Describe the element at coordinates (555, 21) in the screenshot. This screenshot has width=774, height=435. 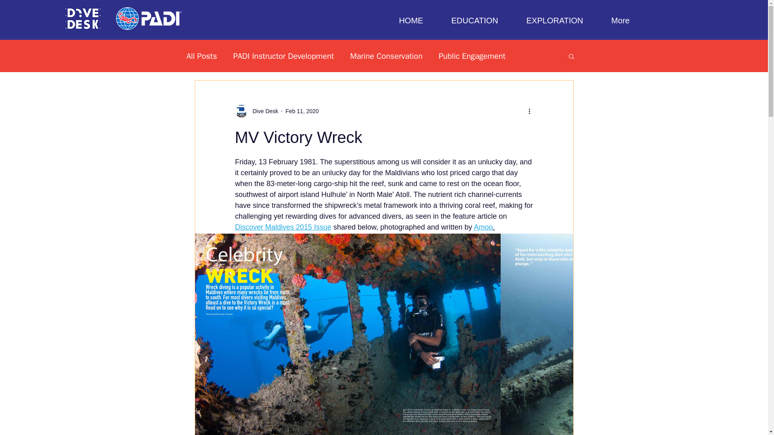
I see `EXPLORATION` at that location.